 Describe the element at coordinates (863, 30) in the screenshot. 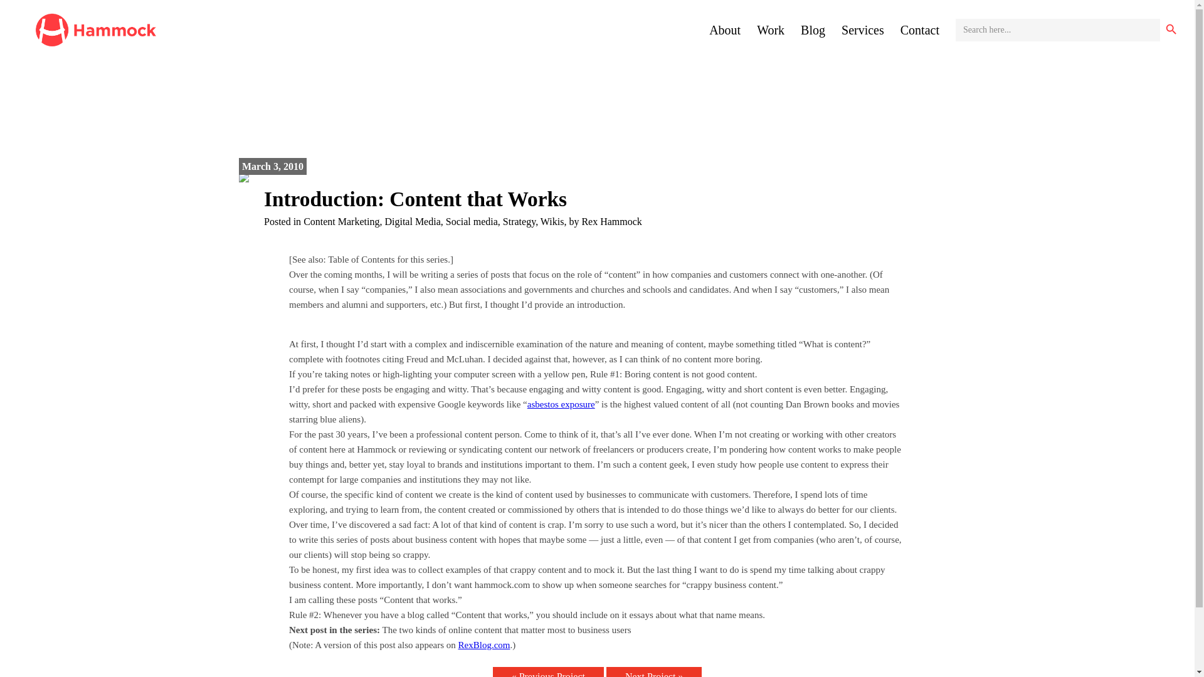

I see `Services` at that location.